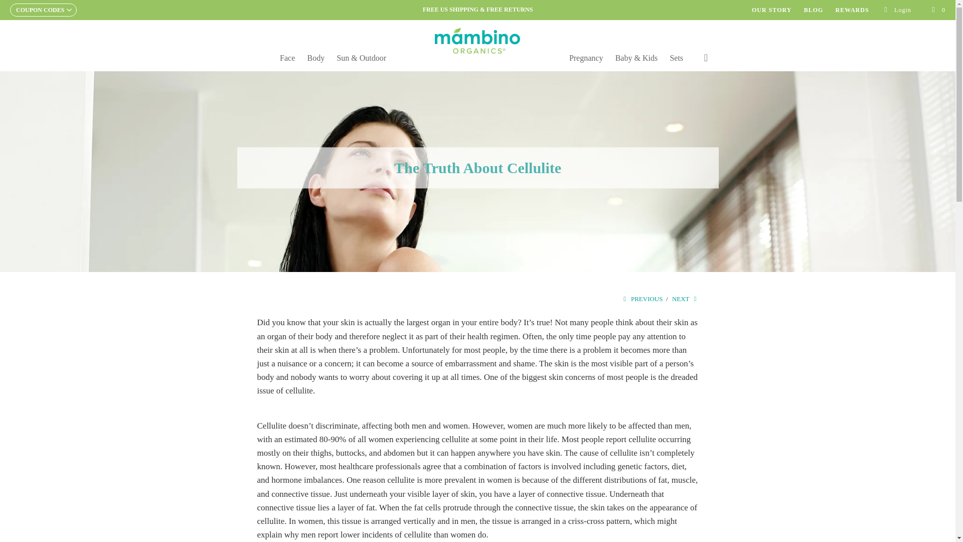 This screenshot has width=963, height=542. Describe the element at coordinates (897, 10) in the screenshot. I see `My Account ` at that location.